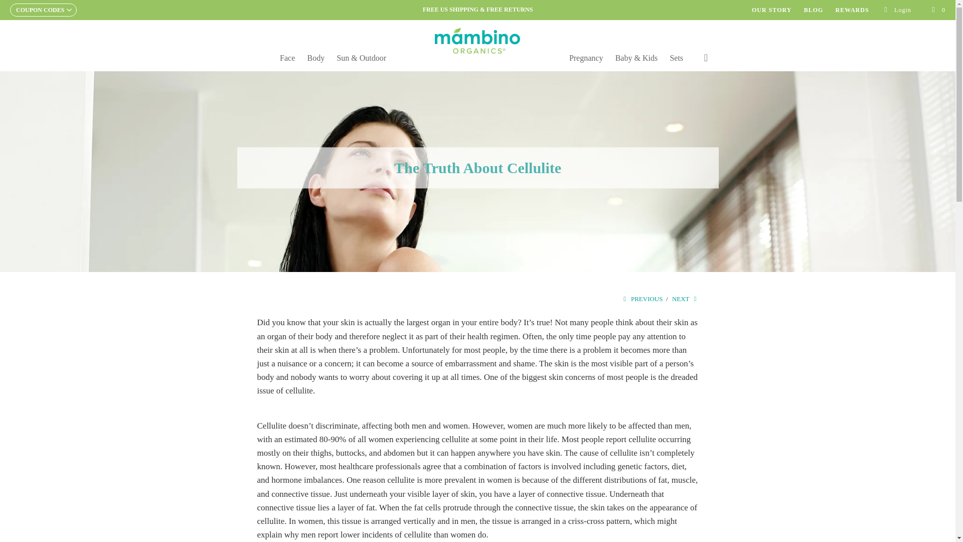 This screenshot has width=963, height=542. Describe the element at coordinates (897, 10) in the screenshot. I see `My Account ` at that location.